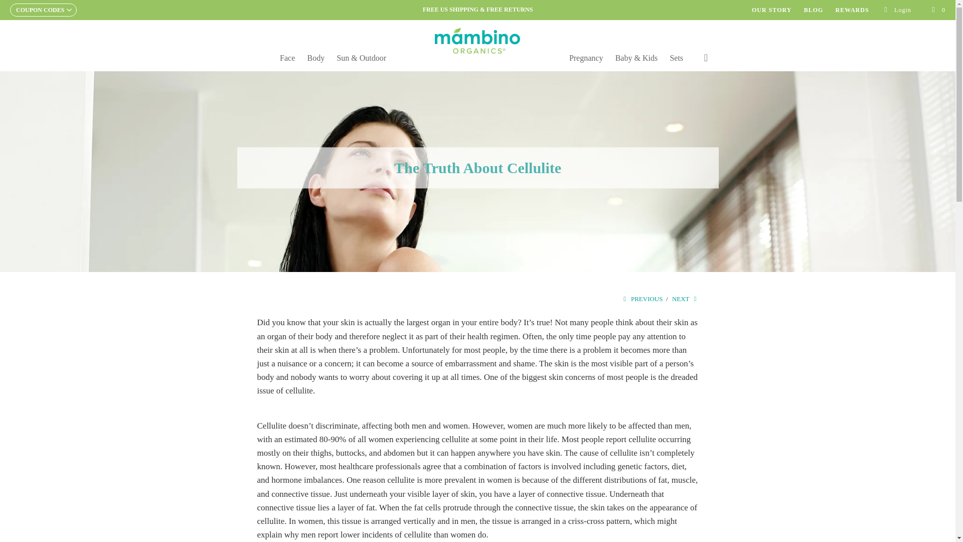 This screenshot has width=963, height=542. Describe the element at coordinates (897, 10) in the screenshot. I see `My Account ` at that location.